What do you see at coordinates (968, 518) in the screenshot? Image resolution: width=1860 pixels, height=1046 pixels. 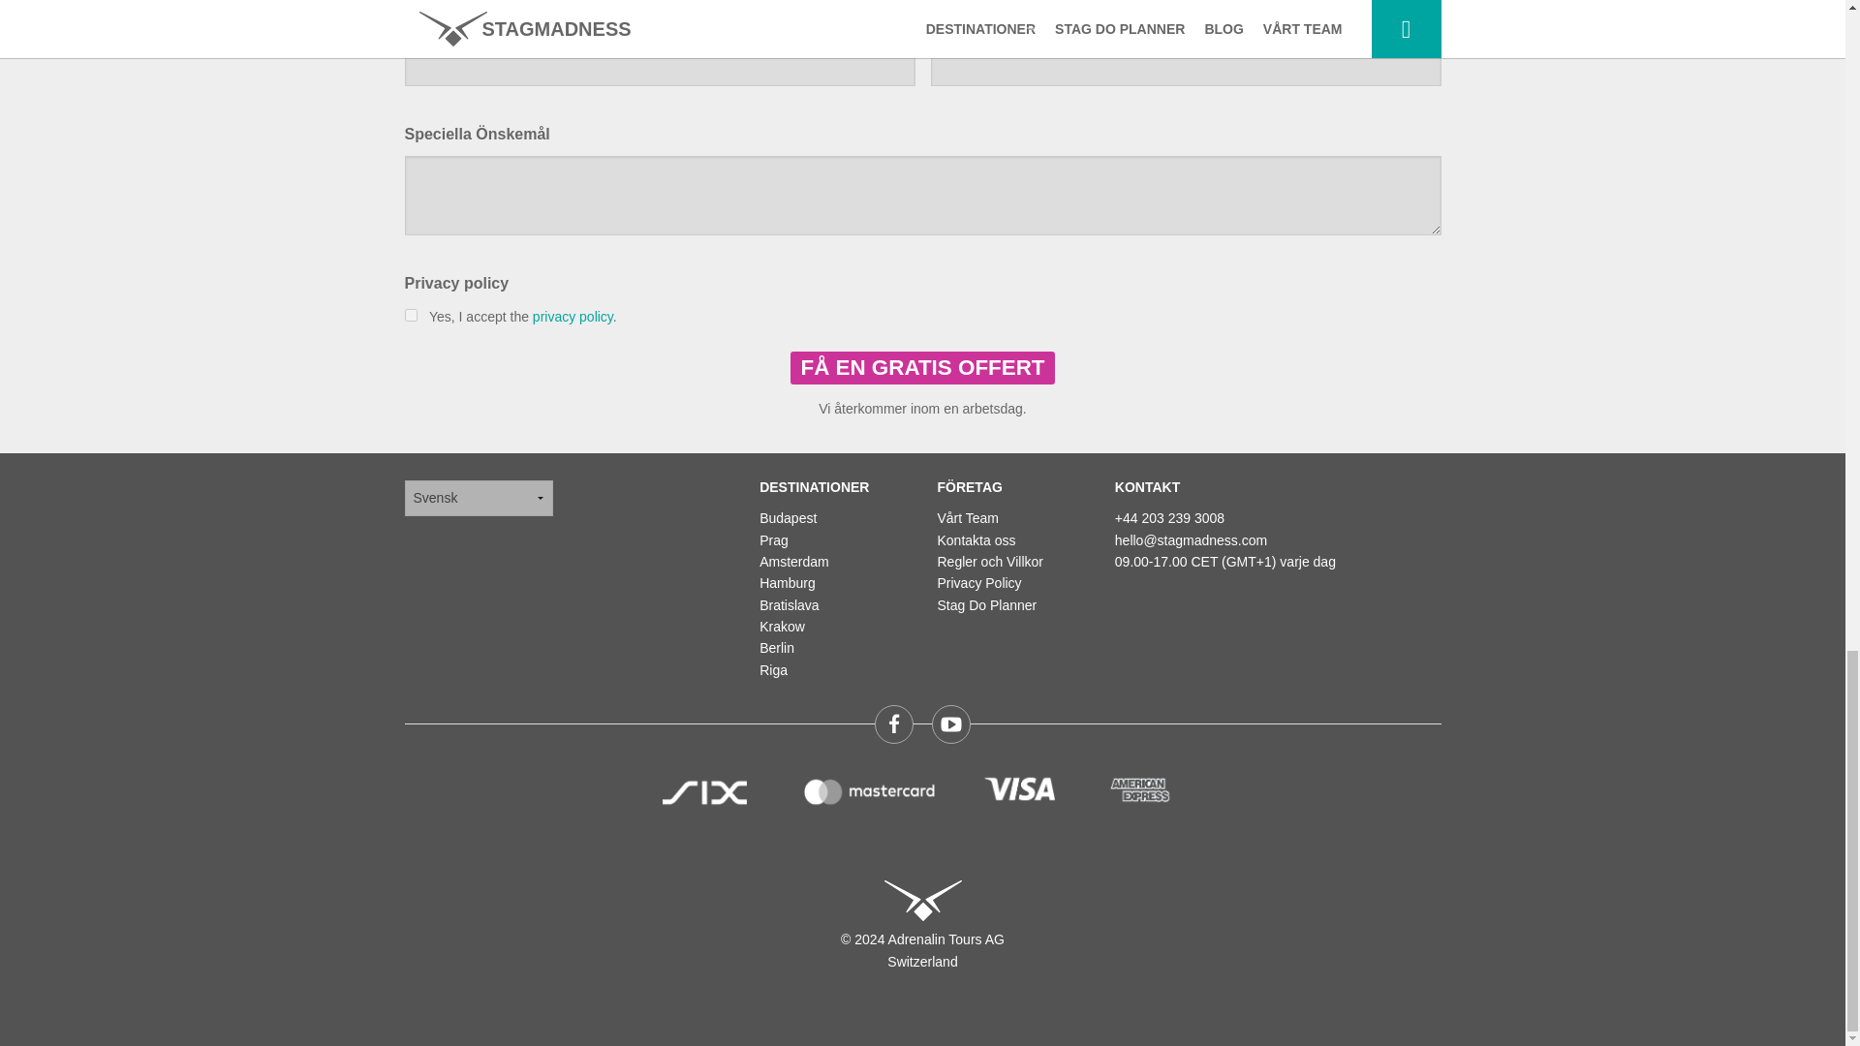 I see `Our stag do organizer team in ` at bounding box center [968, 518].